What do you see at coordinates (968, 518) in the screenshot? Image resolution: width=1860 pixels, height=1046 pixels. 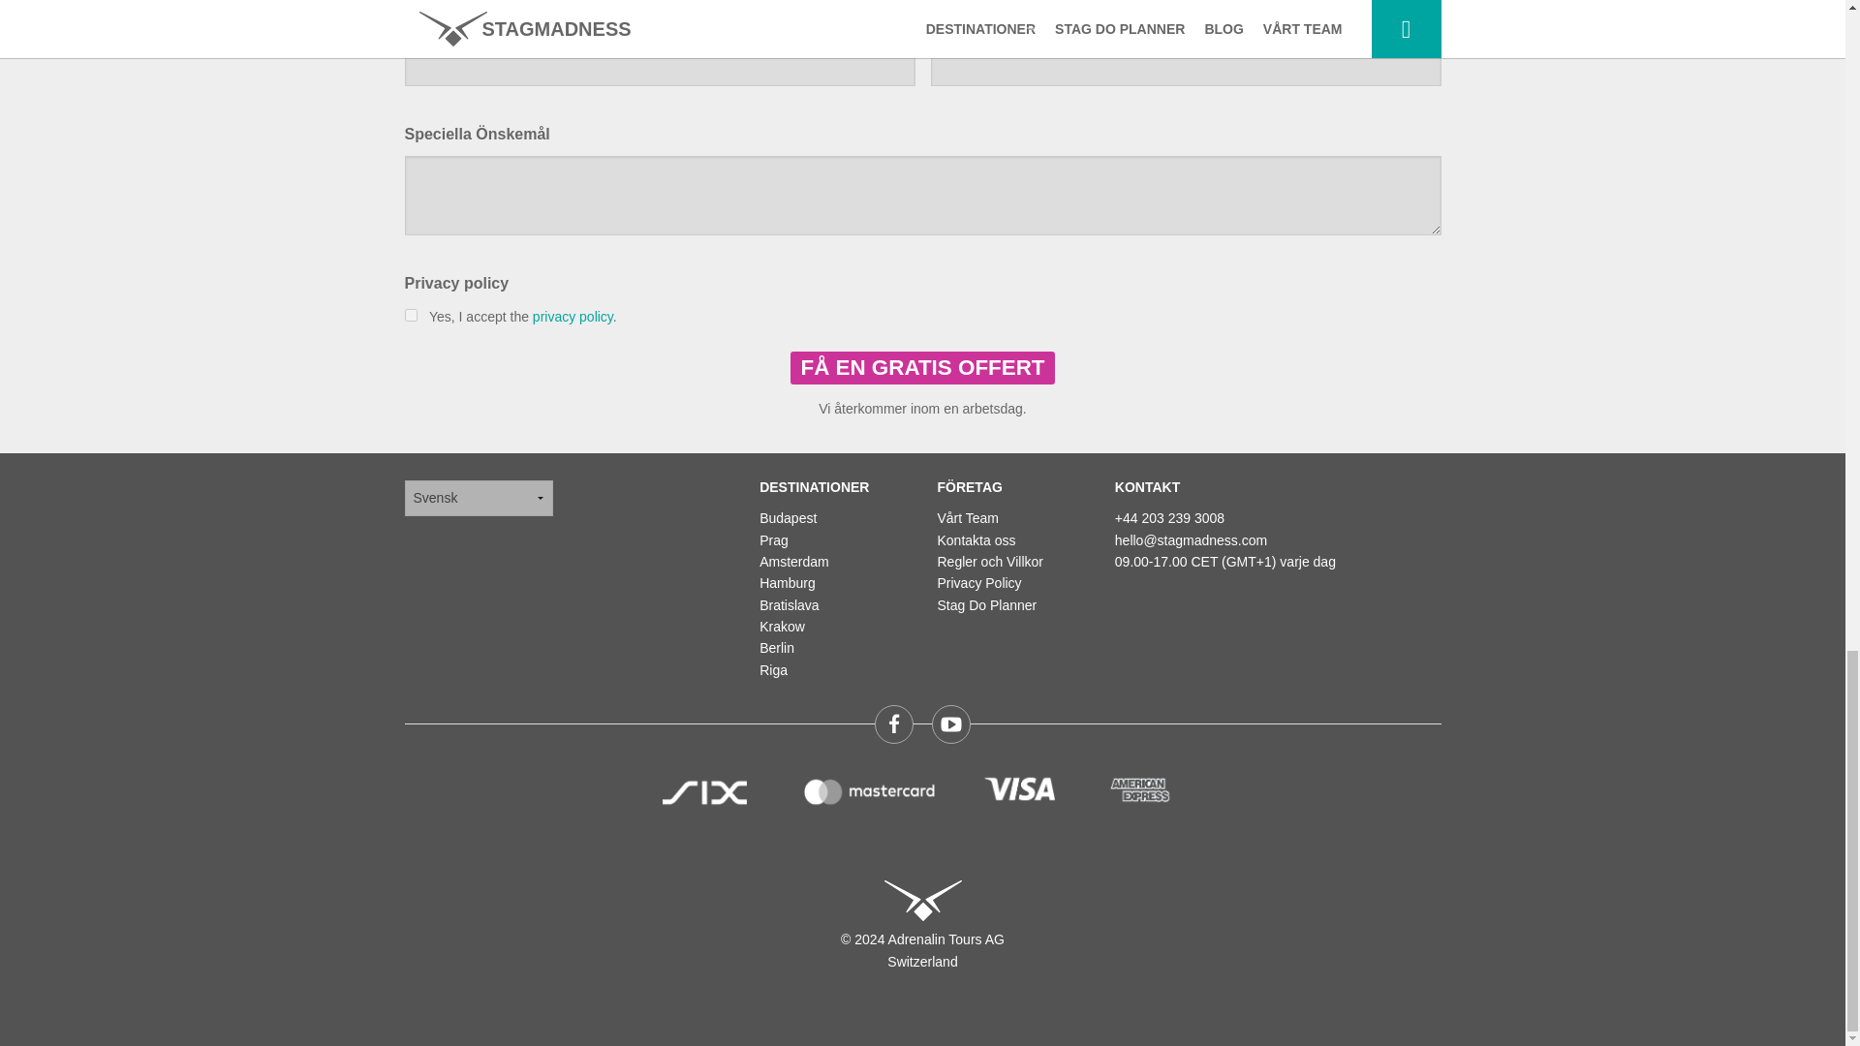 I see `Our stag do organizer team in ` at bounding box center [968, 518].